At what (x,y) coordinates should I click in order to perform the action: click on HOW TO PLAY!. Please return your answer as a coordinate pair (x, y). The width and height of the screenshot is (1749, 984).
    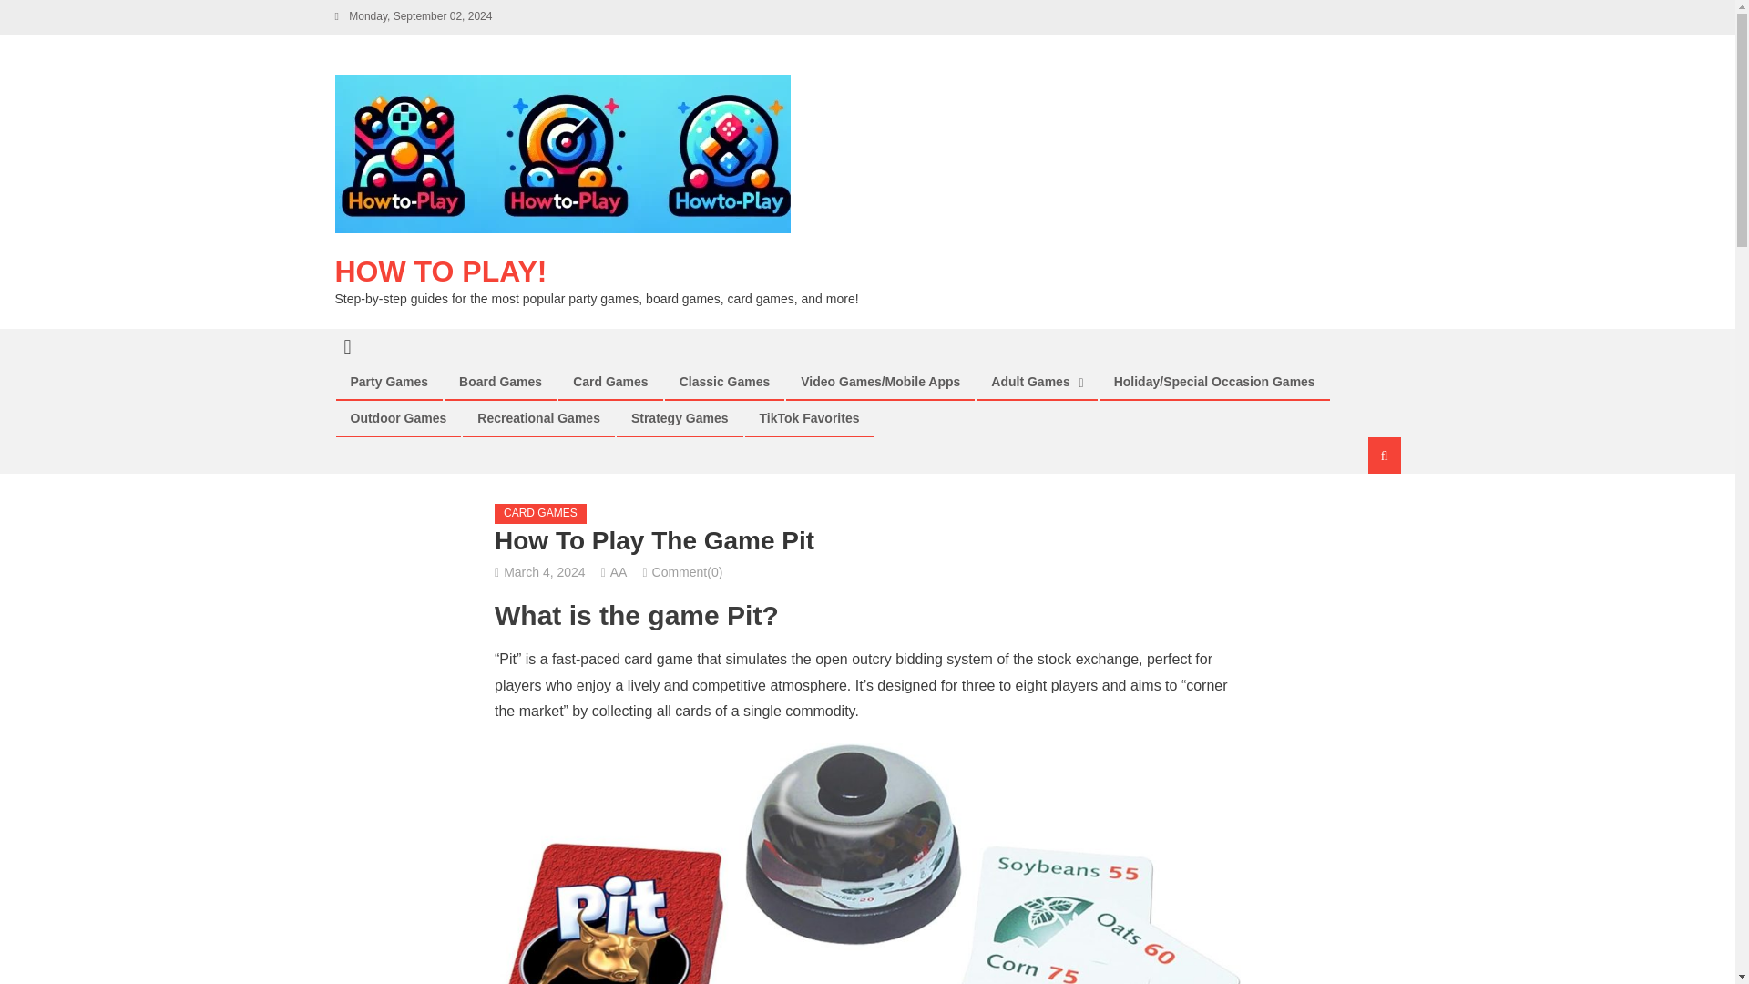
    Looking at the image, I should click on (441, 272).